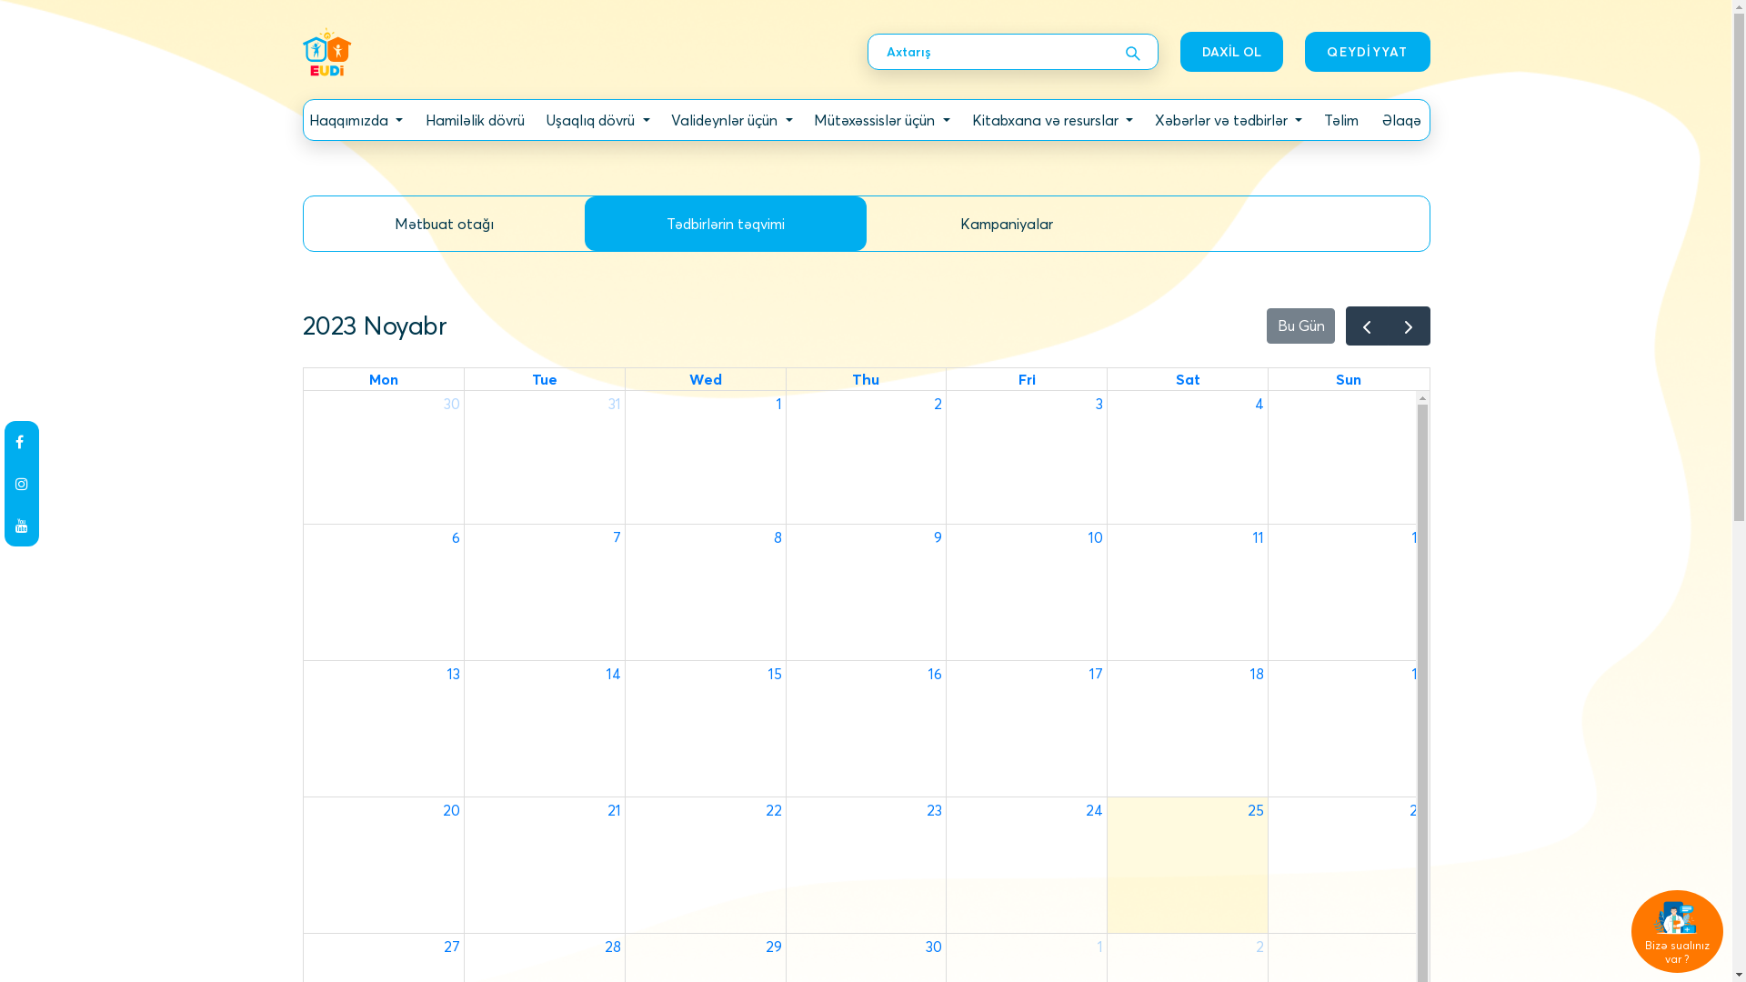  Describe the element at coordinates (1100, 947) in the screenshot. I see `1` at that location.